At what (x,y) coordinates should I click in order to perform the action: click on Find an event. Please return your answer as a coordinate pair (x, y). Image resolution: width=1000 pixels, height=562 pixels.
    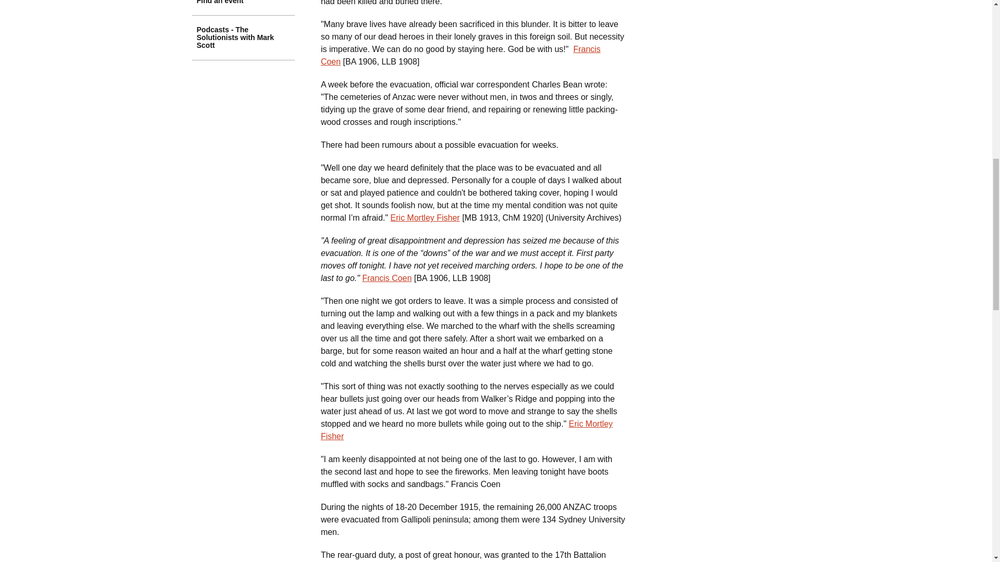
    Looking at the image, I should click on (243, 7).